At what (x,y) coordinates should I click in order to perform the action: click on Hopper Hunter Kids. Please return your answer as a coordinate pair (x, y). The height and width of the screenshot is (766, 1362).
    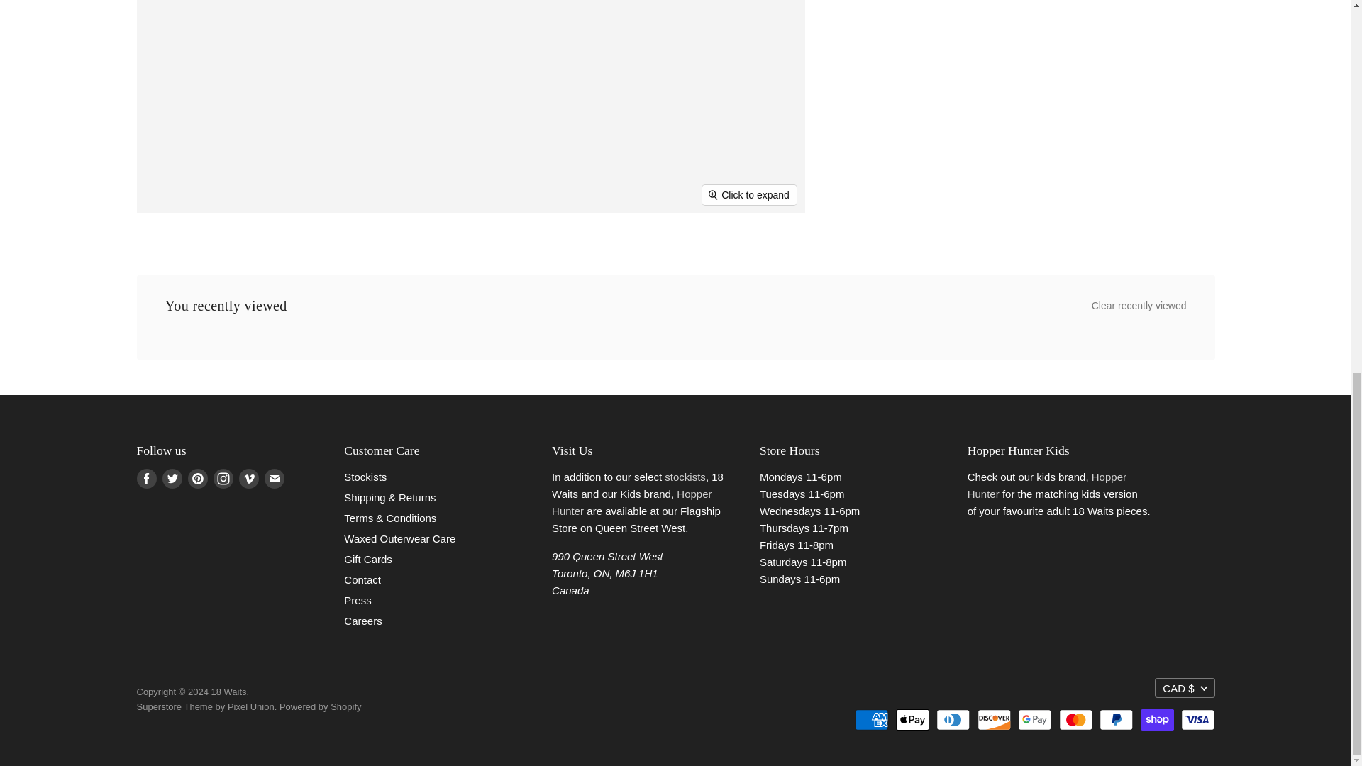
    Looking at the image, I should click on (1046, 485).